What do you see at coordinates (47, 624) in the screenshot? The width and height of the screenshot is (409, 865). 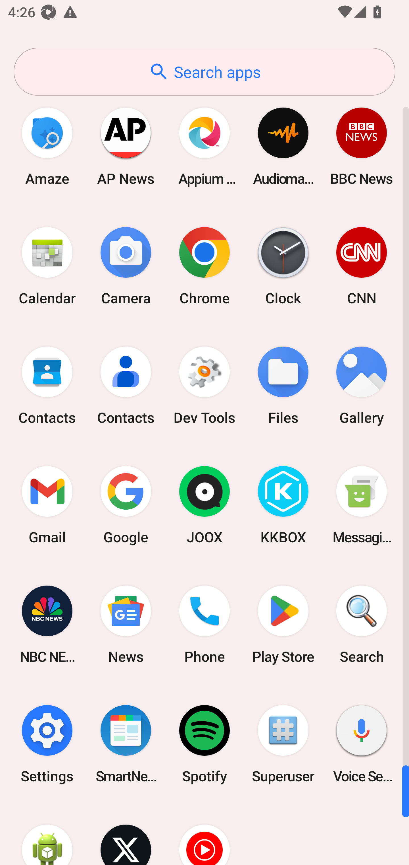 I see `NBC NEWS` at bounding box center [47, 624].